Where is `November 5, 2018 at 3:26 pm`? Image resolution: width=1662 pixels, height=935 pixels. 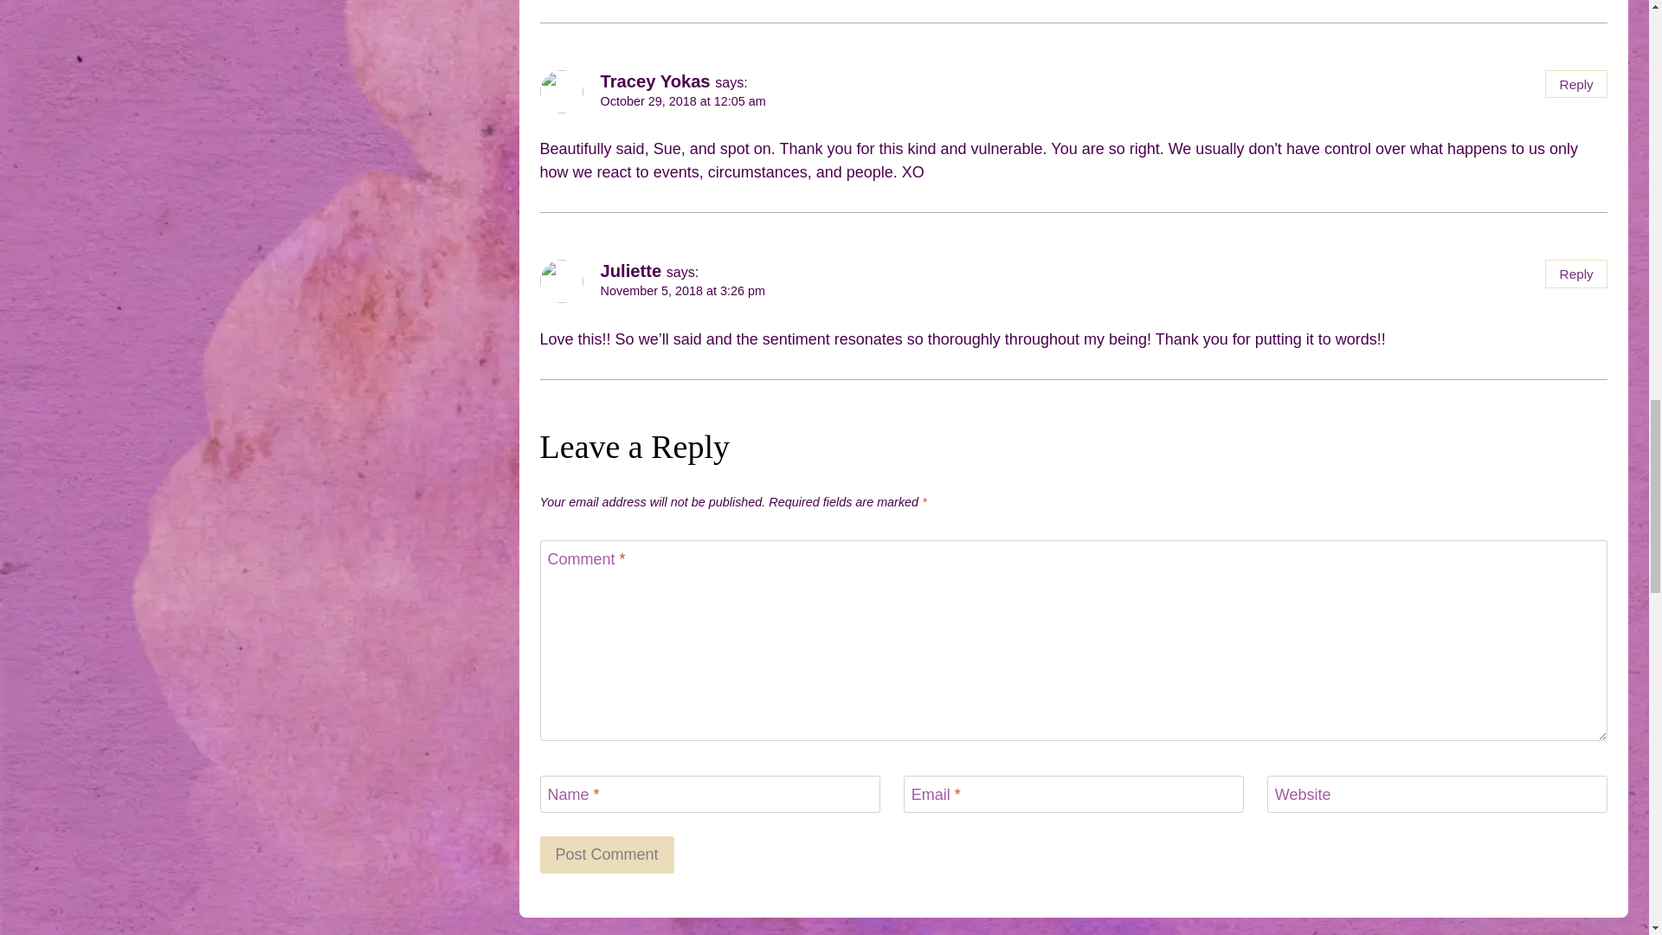
November 5, 2018 at 3:26 pm is located at coordinates (682, 291).